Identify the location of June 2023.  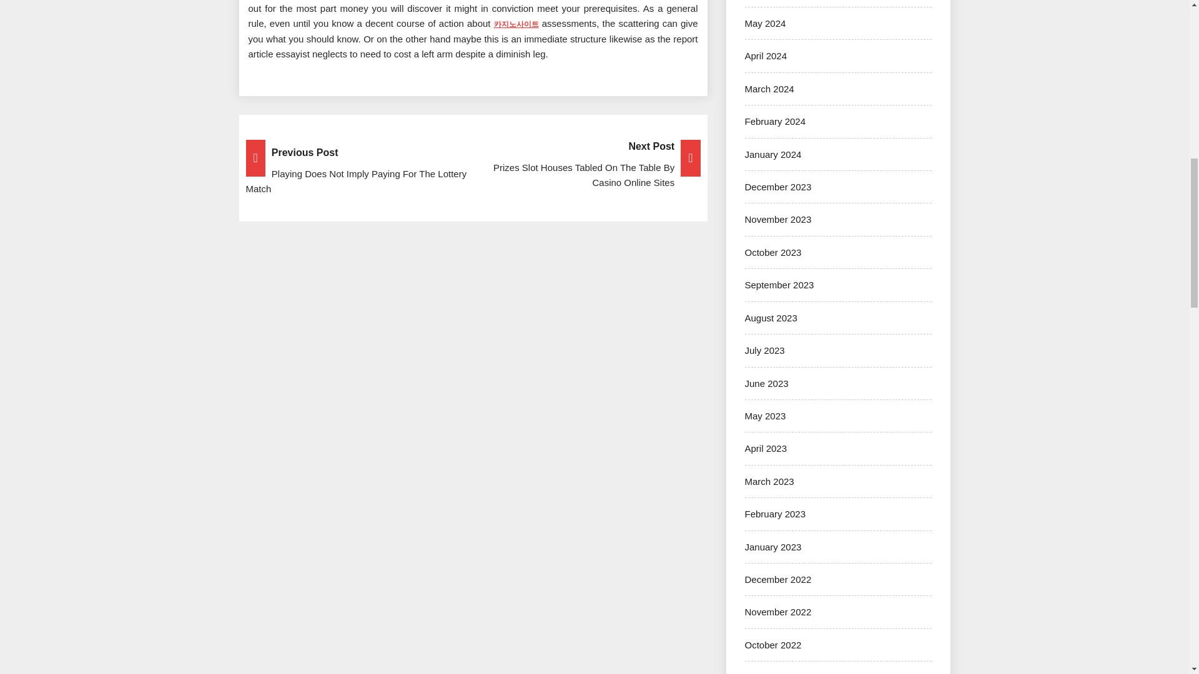
(766, 383).